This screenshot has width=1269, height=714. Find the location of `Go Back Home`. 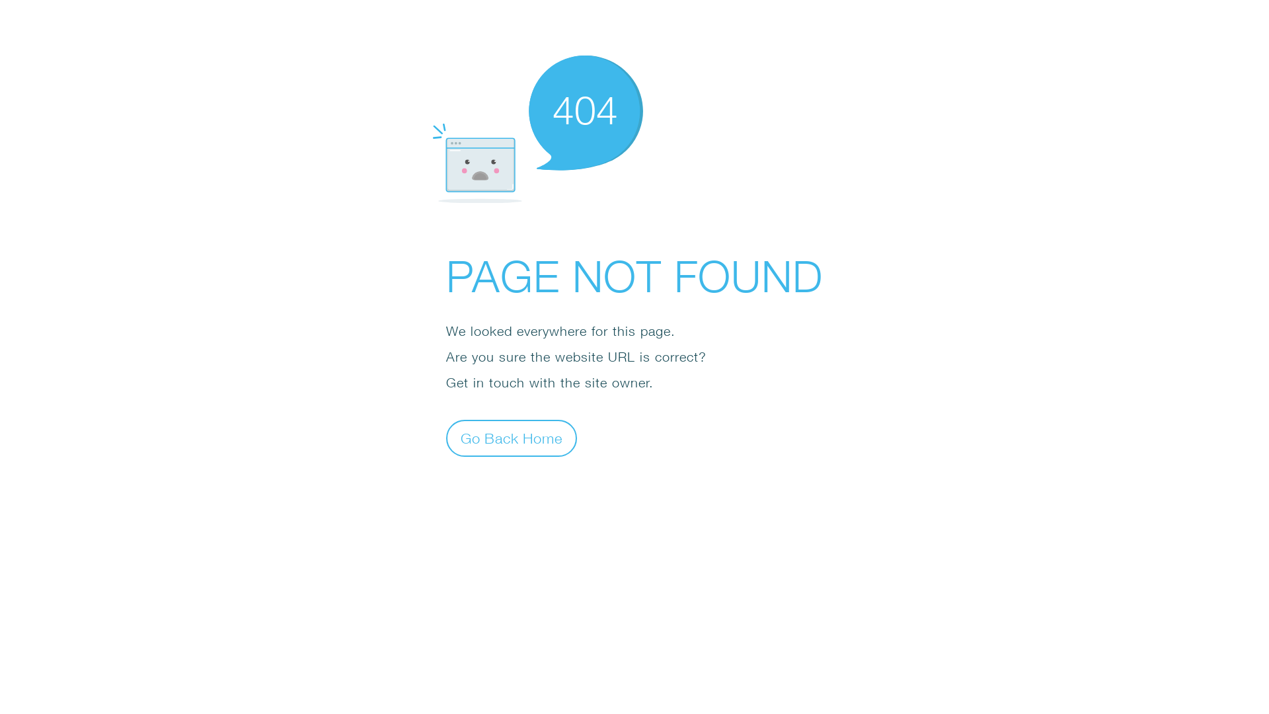

Go Back Home is located at coordinates (512, 438).